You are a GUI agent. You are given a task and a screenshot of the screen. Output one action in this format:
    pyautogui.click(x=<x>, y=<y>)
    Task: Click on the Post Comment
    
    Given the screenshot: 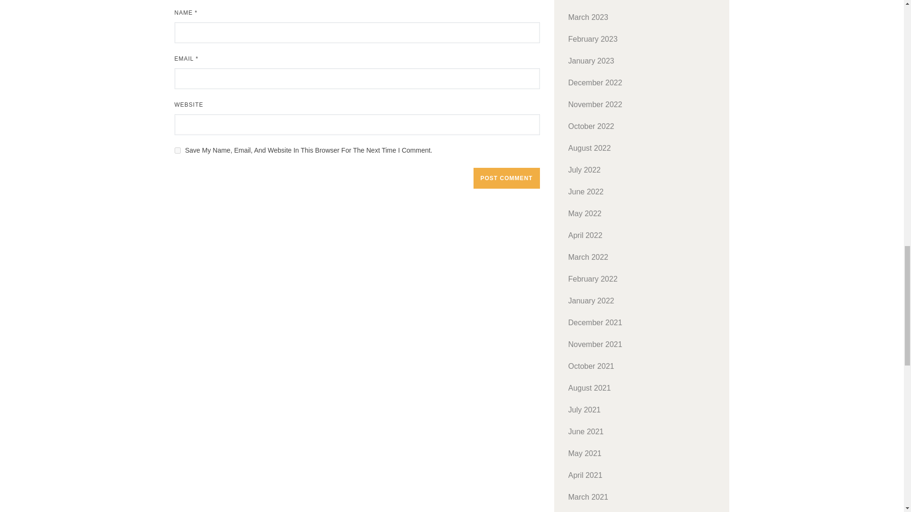 What is the action you would take?
    pyautogui.click(x=507, y=178)
    